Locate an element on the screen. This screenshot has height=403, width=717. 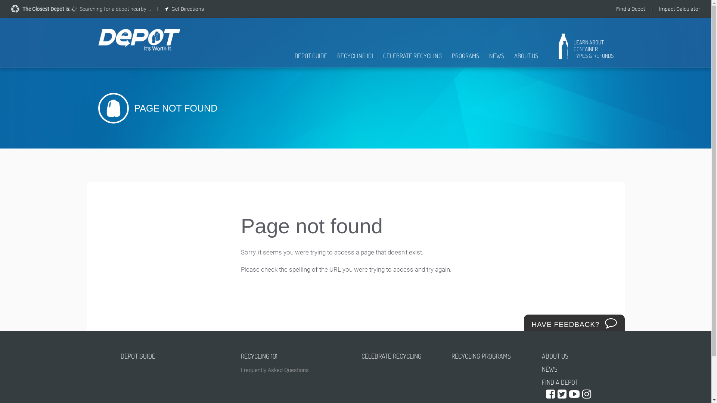
NEWS is located at coordinates (566, 369).